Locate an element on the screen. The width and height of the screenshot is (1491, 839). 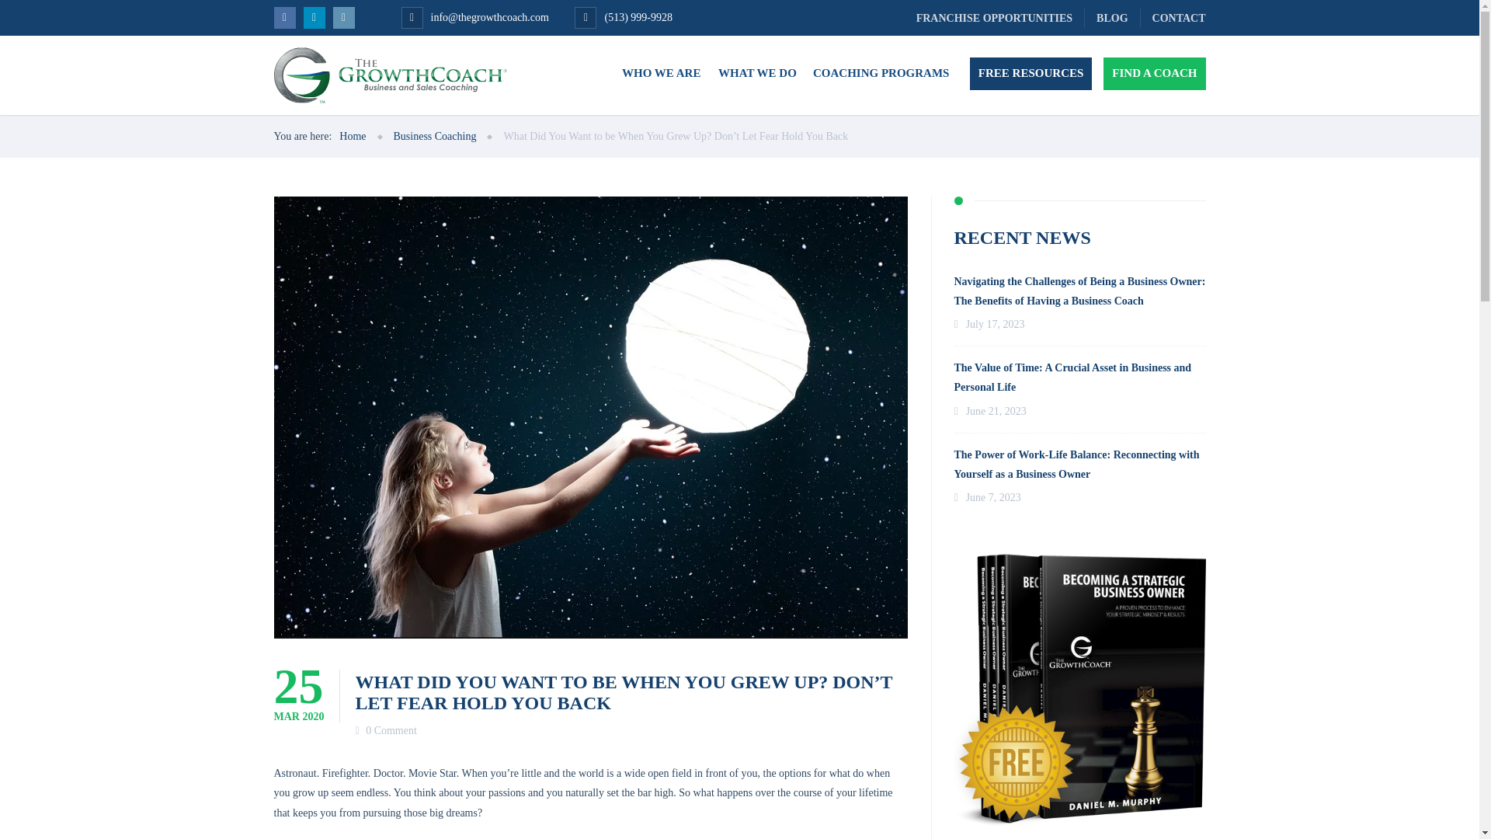
Franchise Opportunities is located at coordinates (995, 17).